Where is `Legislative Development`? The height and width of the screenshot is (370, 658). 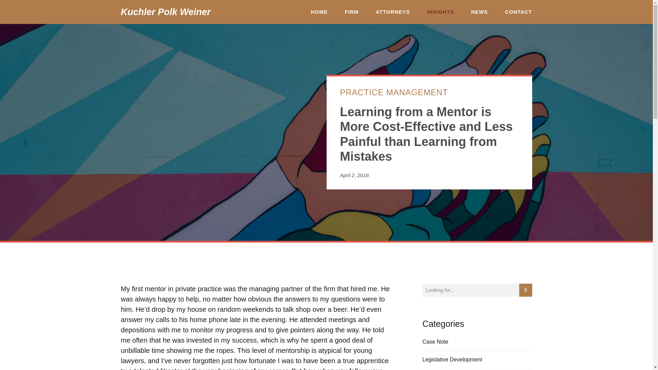 Legislative Development is located at coordinates (452, 359).